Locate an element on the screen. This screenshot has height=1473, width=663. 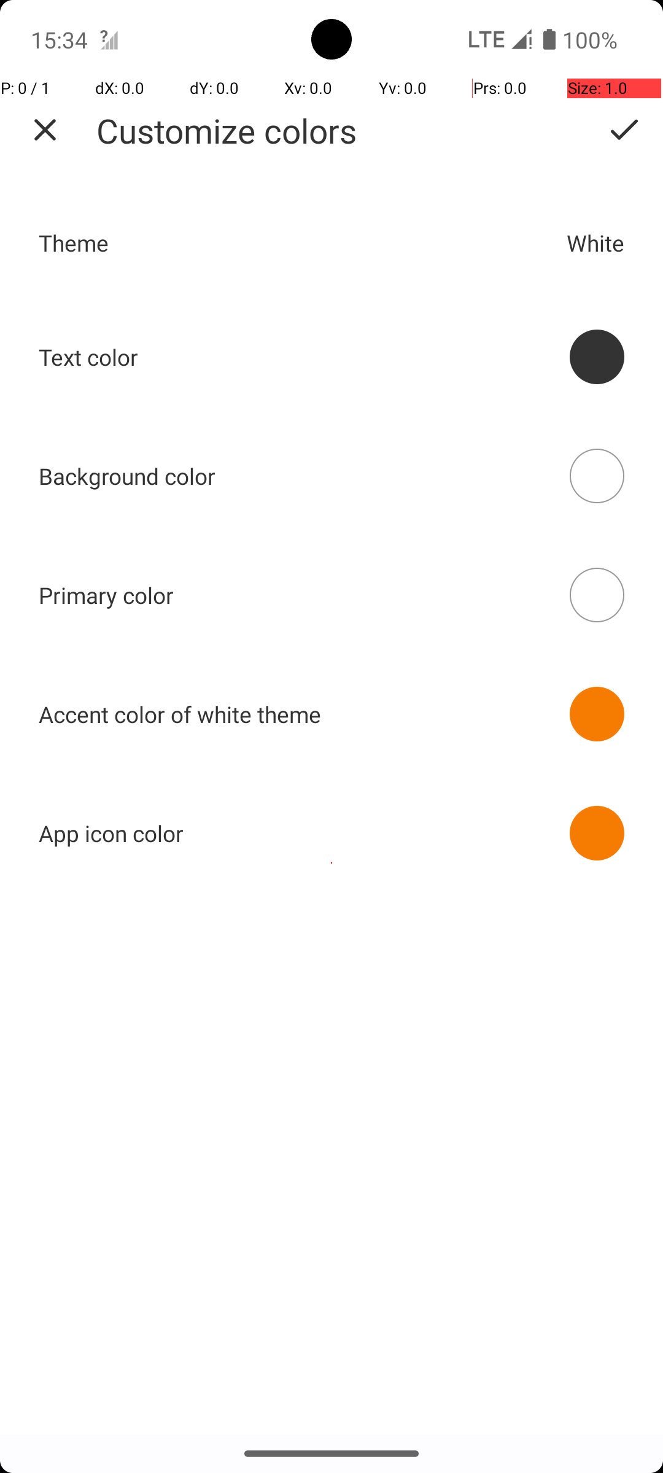
Primary color is located at coordinates (107, 595).